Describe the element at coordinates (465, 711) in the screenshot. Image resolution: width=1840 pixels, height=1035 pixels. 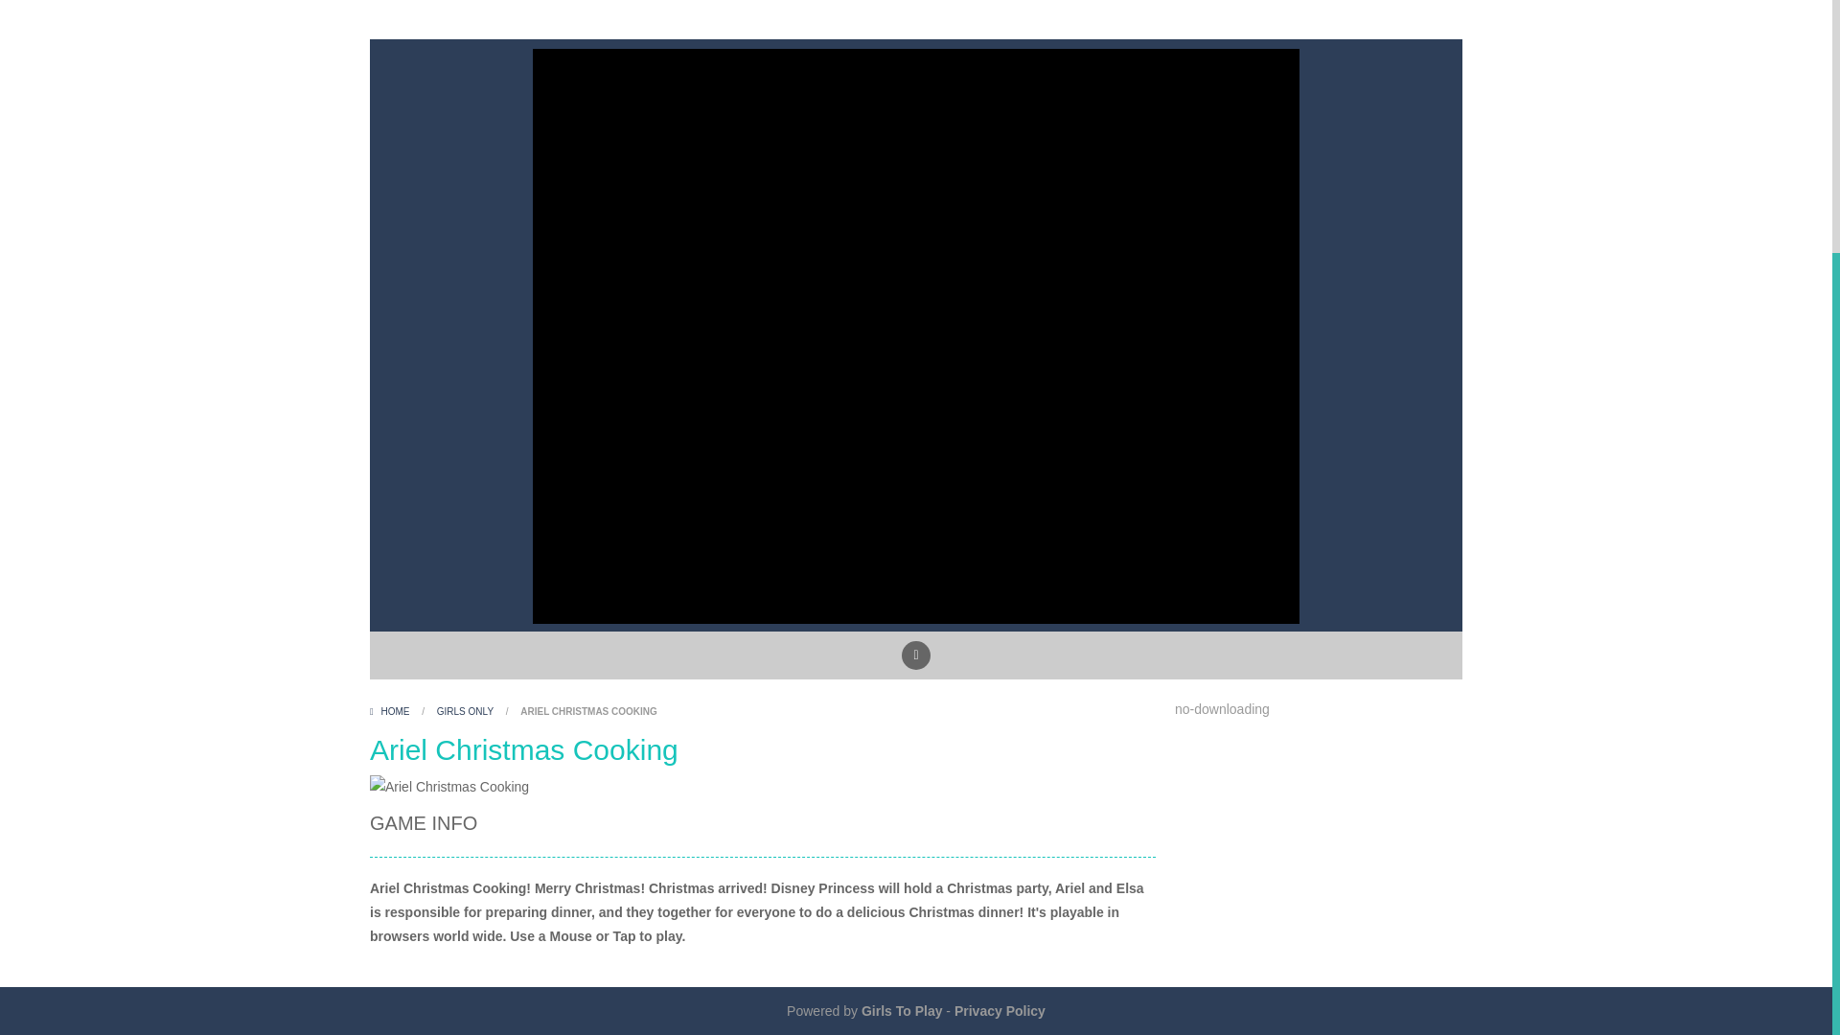
I see `GIRLS ONLY` at that location.